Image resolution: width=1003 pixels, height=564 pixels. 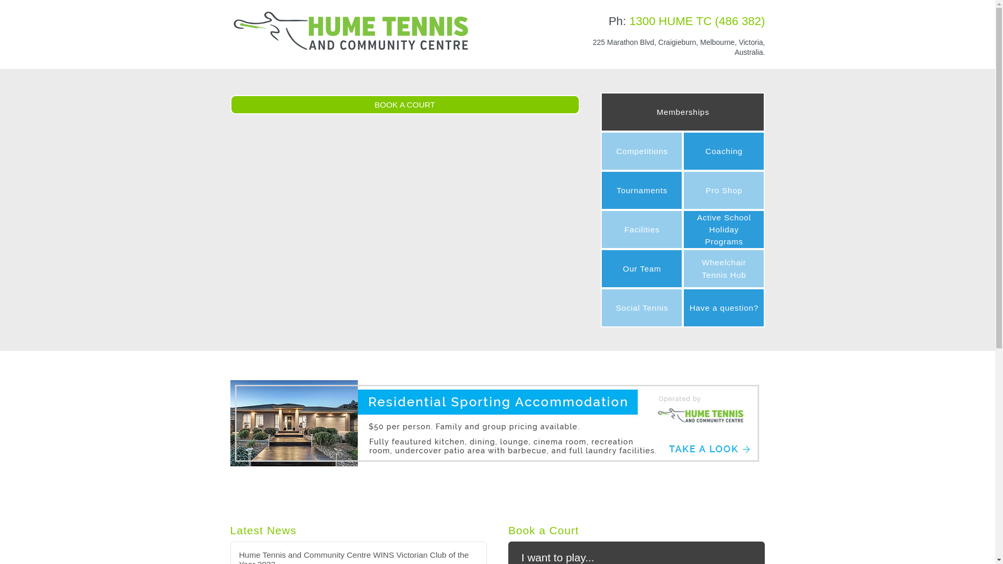 I want to click on Social Tennis, so click(x=642, y=308).